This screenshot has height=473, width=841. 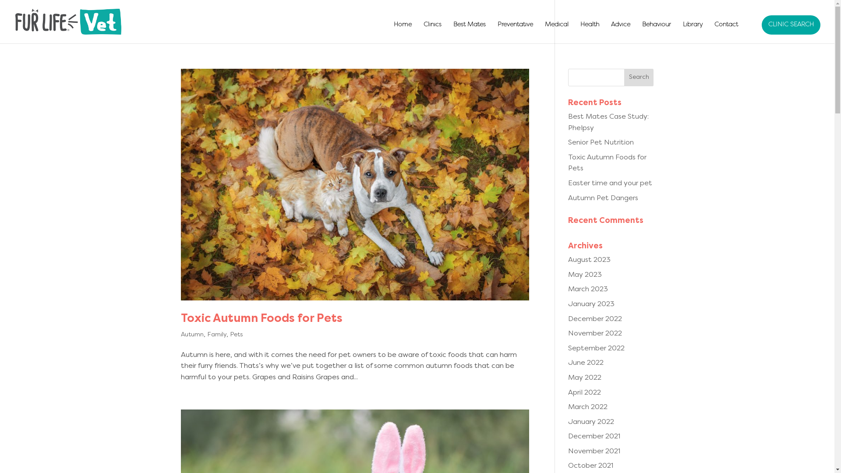 What do you see at coordinates (603, 198) in the screenshot?
I see `Autumn Pet Dangers` at bounding box center [603, 198].